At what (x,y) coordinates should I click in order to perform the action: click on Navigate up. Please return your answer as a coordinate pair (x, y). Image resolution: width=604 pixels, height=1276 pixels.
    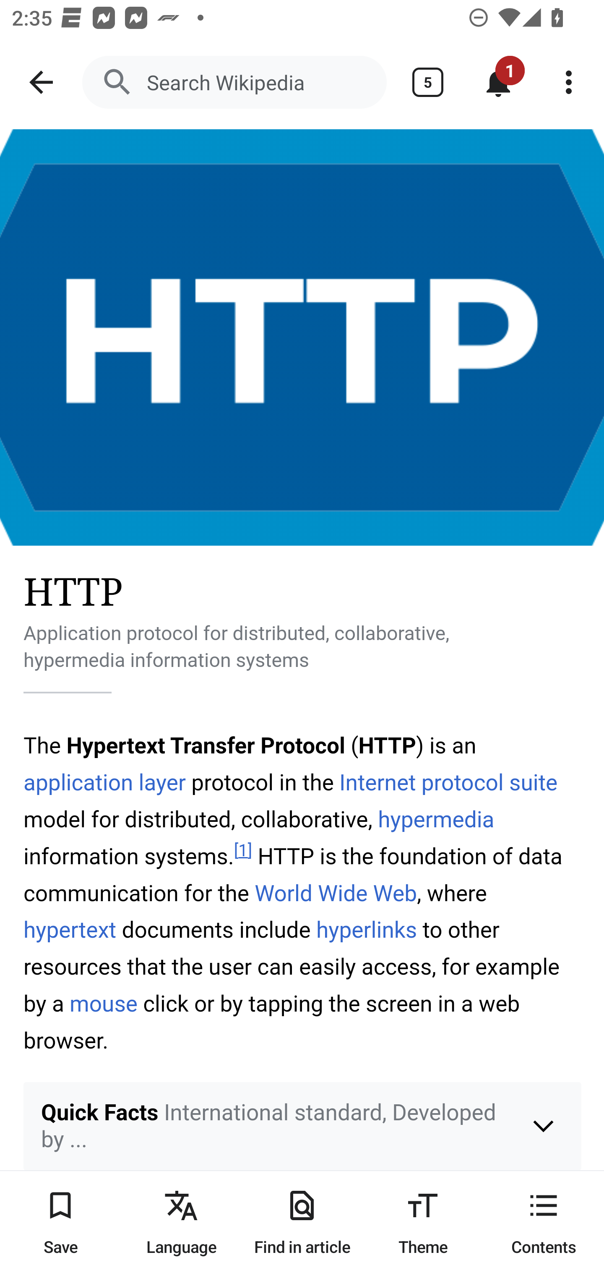
    Looking at the image, I should click on (41, 82).